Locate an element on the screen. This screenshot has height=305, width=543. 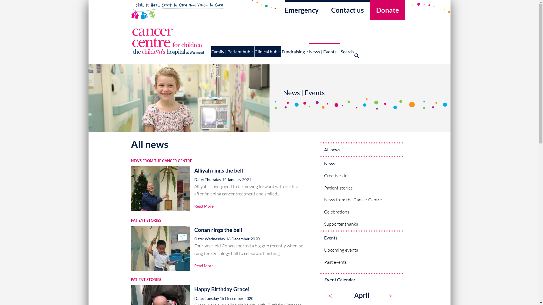
Donate is located at coordinates (387, 10).